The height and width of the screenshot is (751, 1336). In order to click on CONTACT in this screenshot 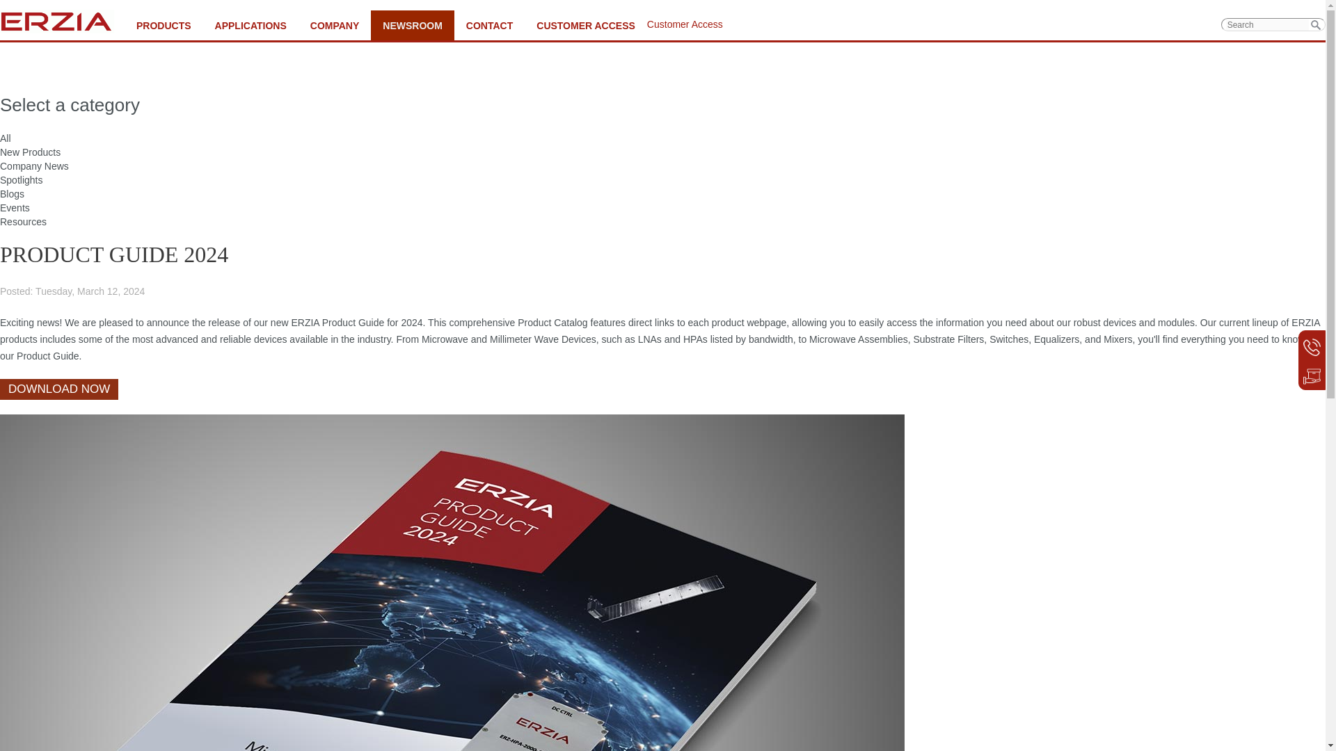, I will do `click(489, 25)`.